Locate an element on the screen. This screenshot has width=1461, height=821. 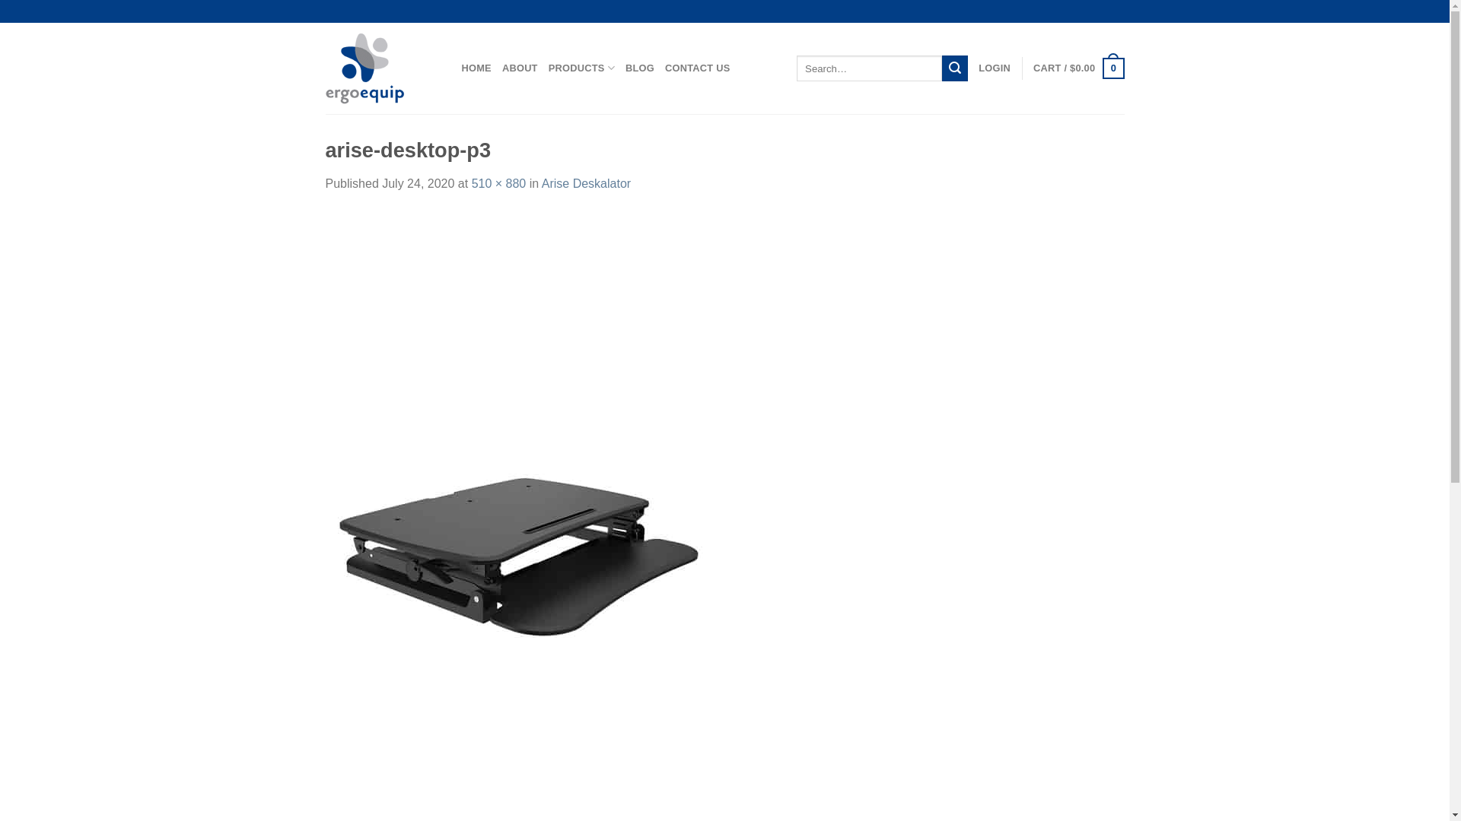
Arise Deskalator is located at coordinates (586, 184).